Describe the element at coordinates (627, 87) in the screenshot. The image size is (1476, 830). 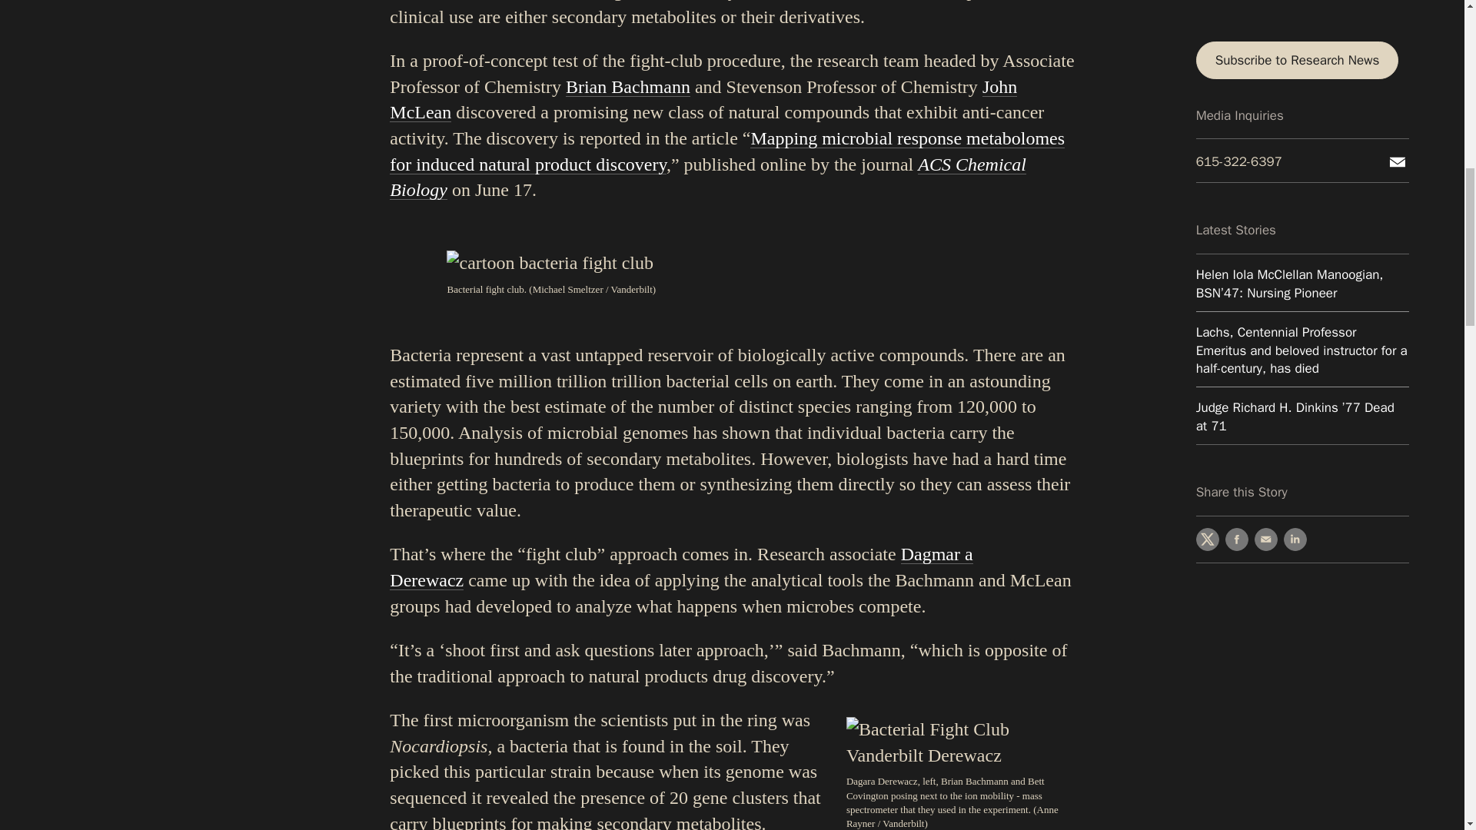
I see `Brian Bachmann` at that location.